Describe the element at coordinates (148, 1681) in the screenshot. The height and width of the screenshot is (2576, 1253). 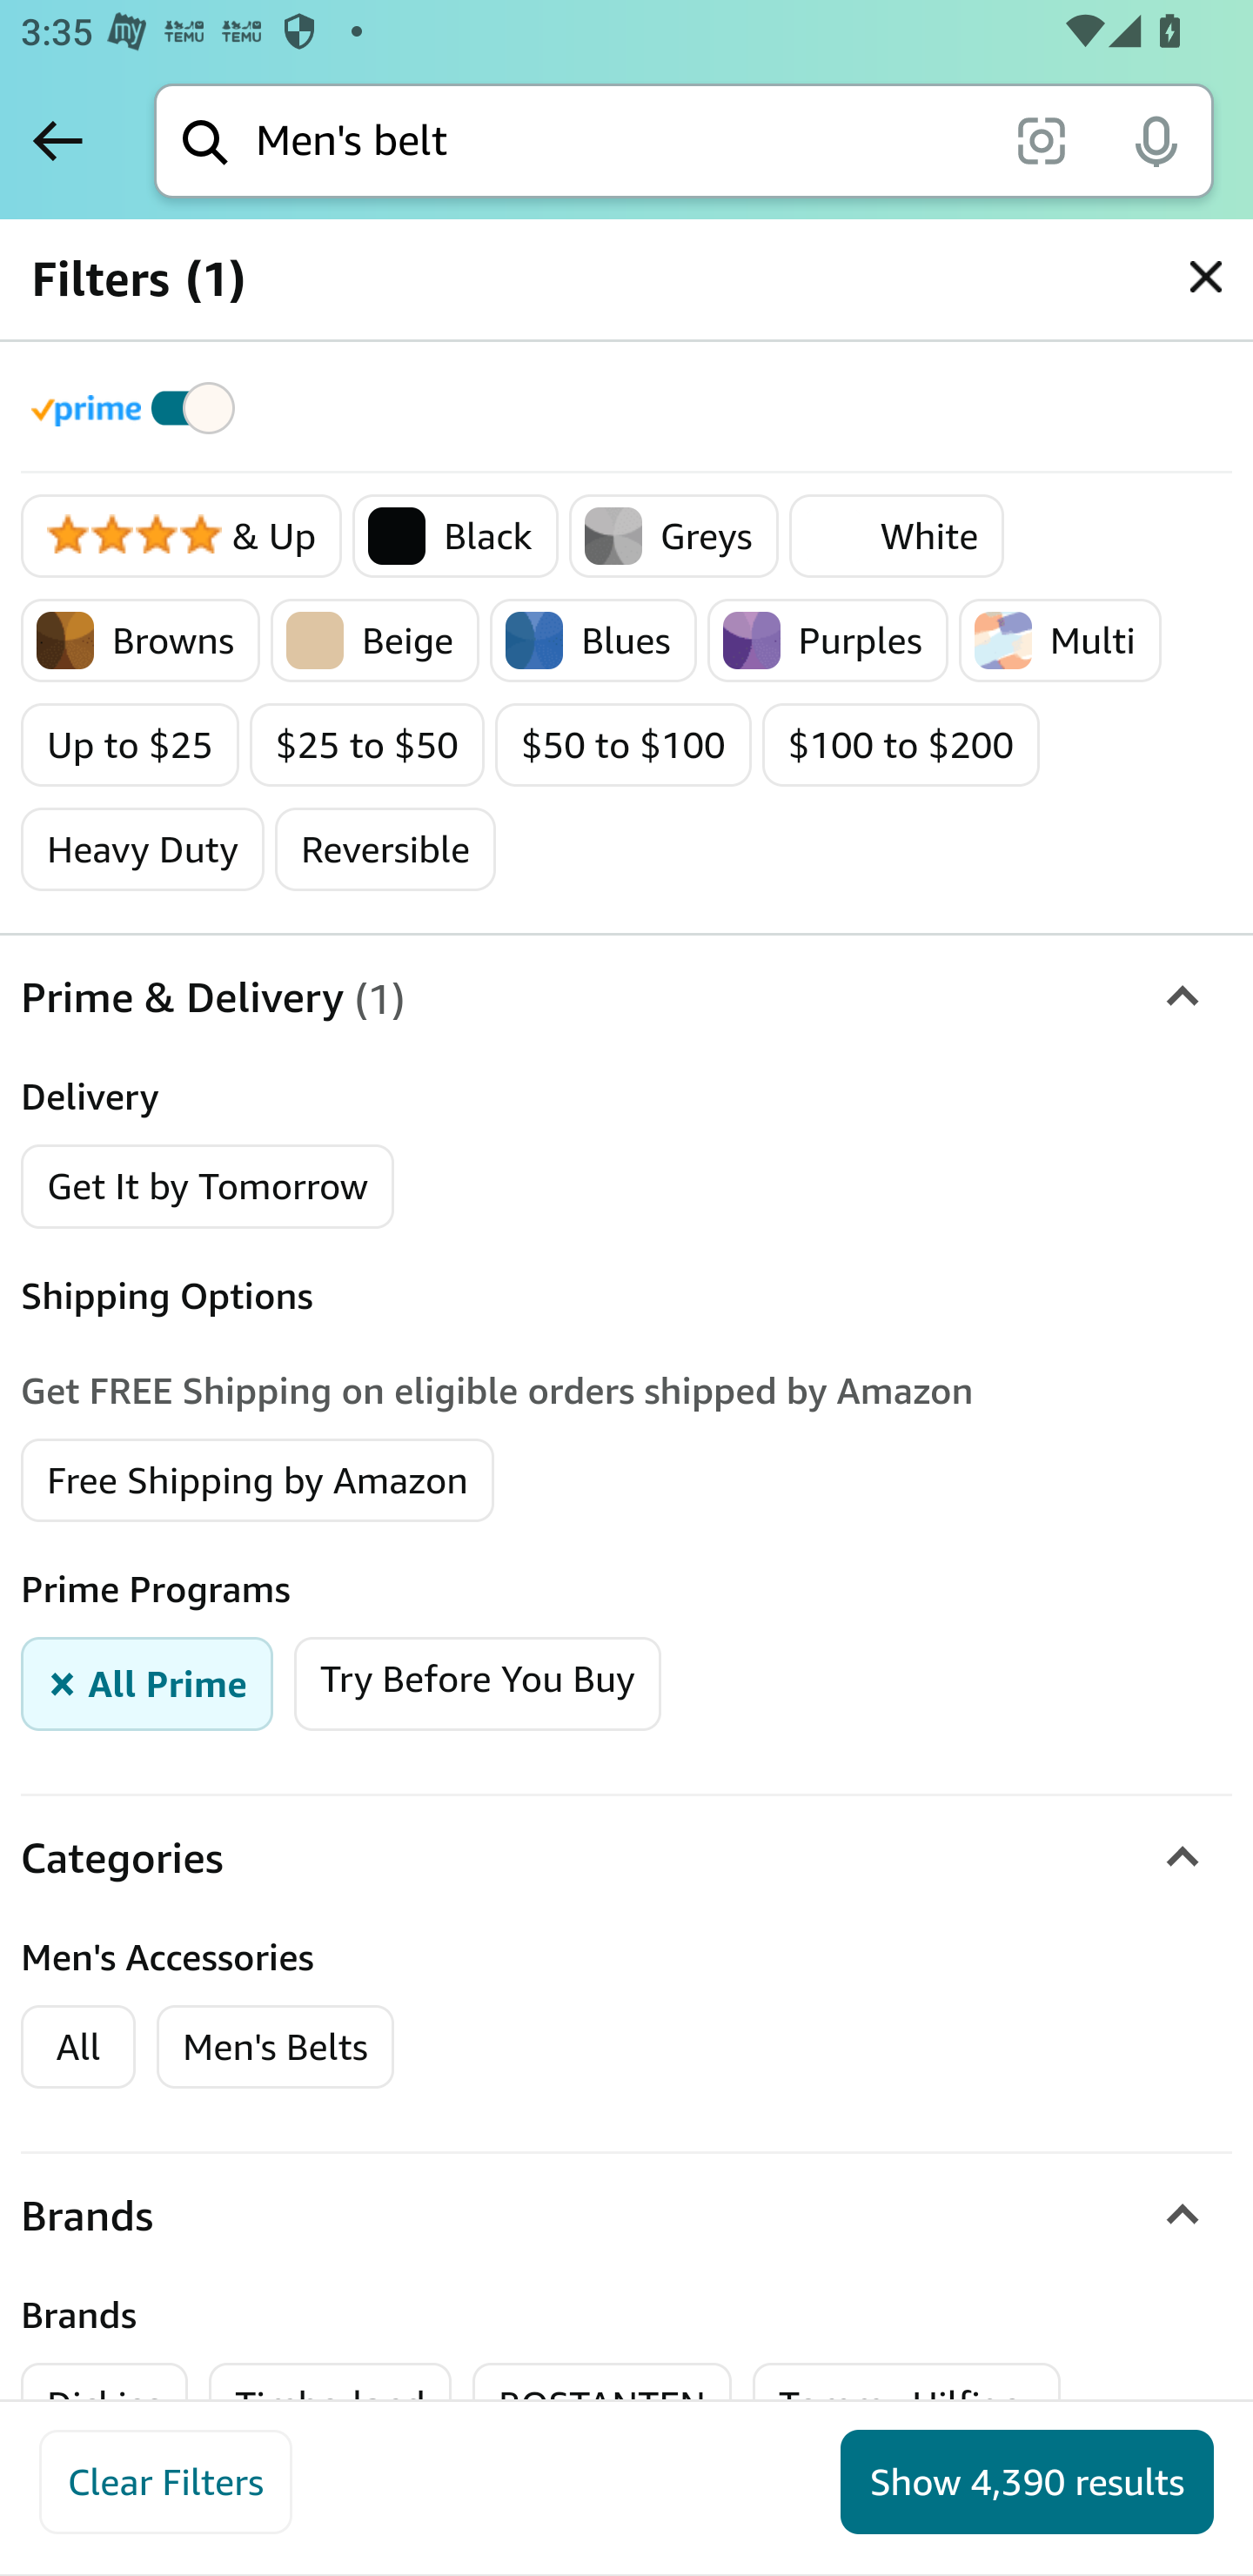
I see `× All Prime × All Prime` at that location.